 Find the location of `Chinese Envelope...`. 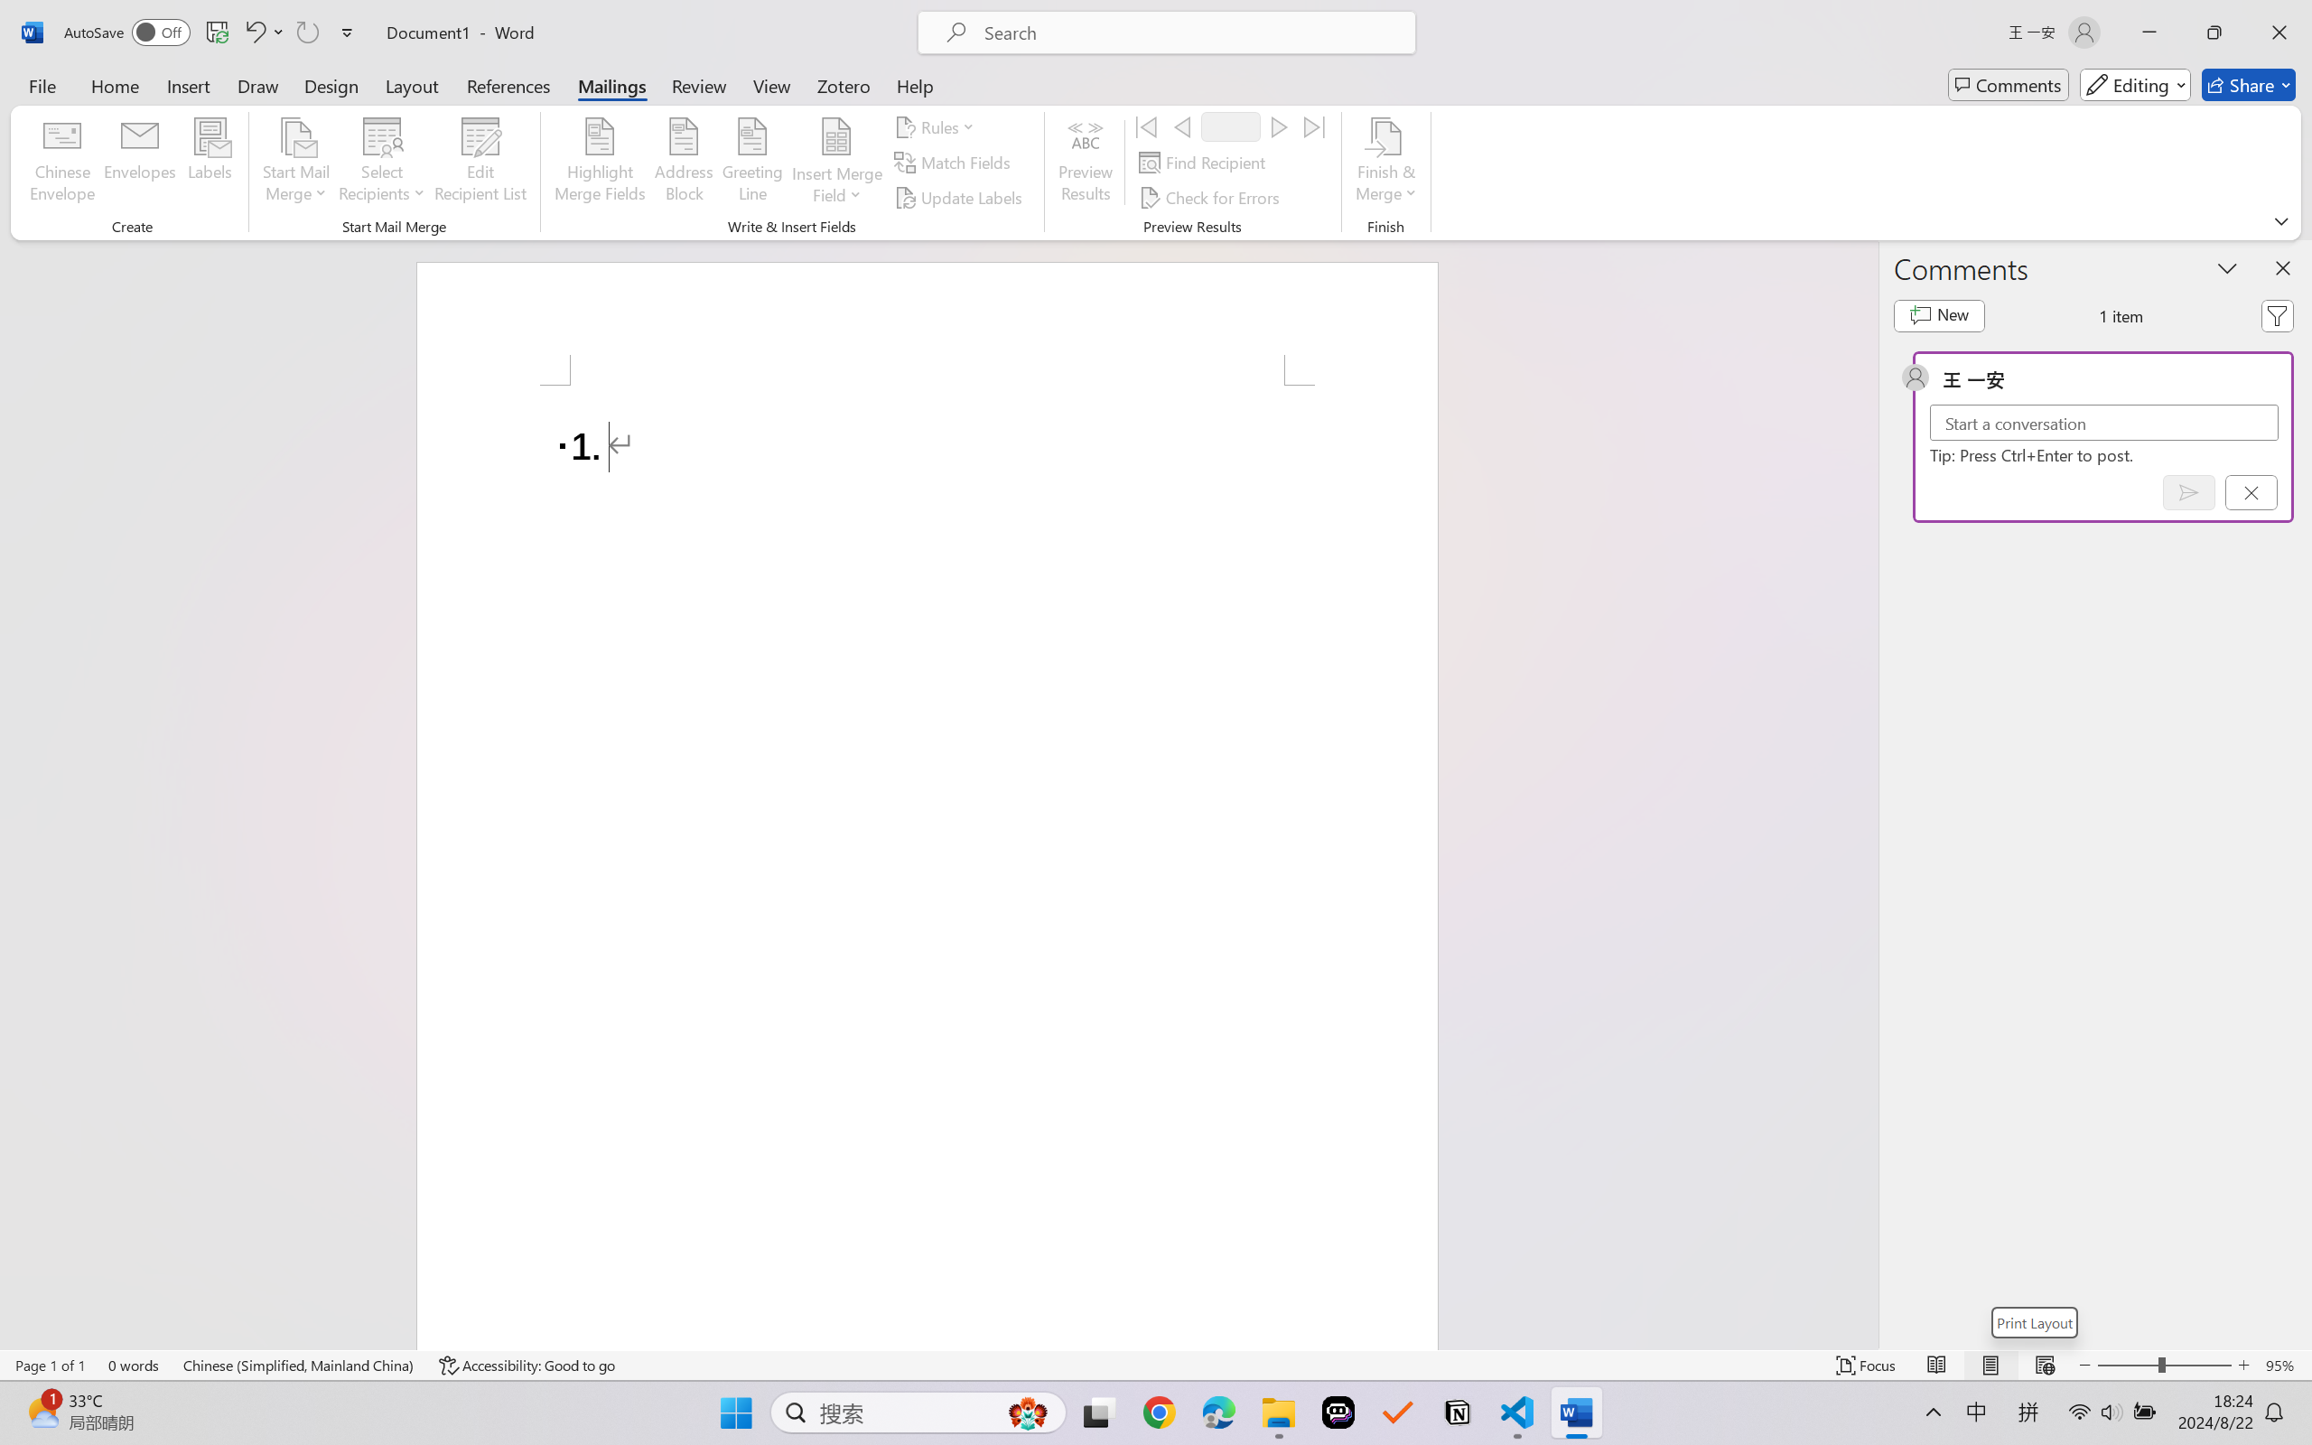

Chinese Envelope... is located at coordinates (63, 163).